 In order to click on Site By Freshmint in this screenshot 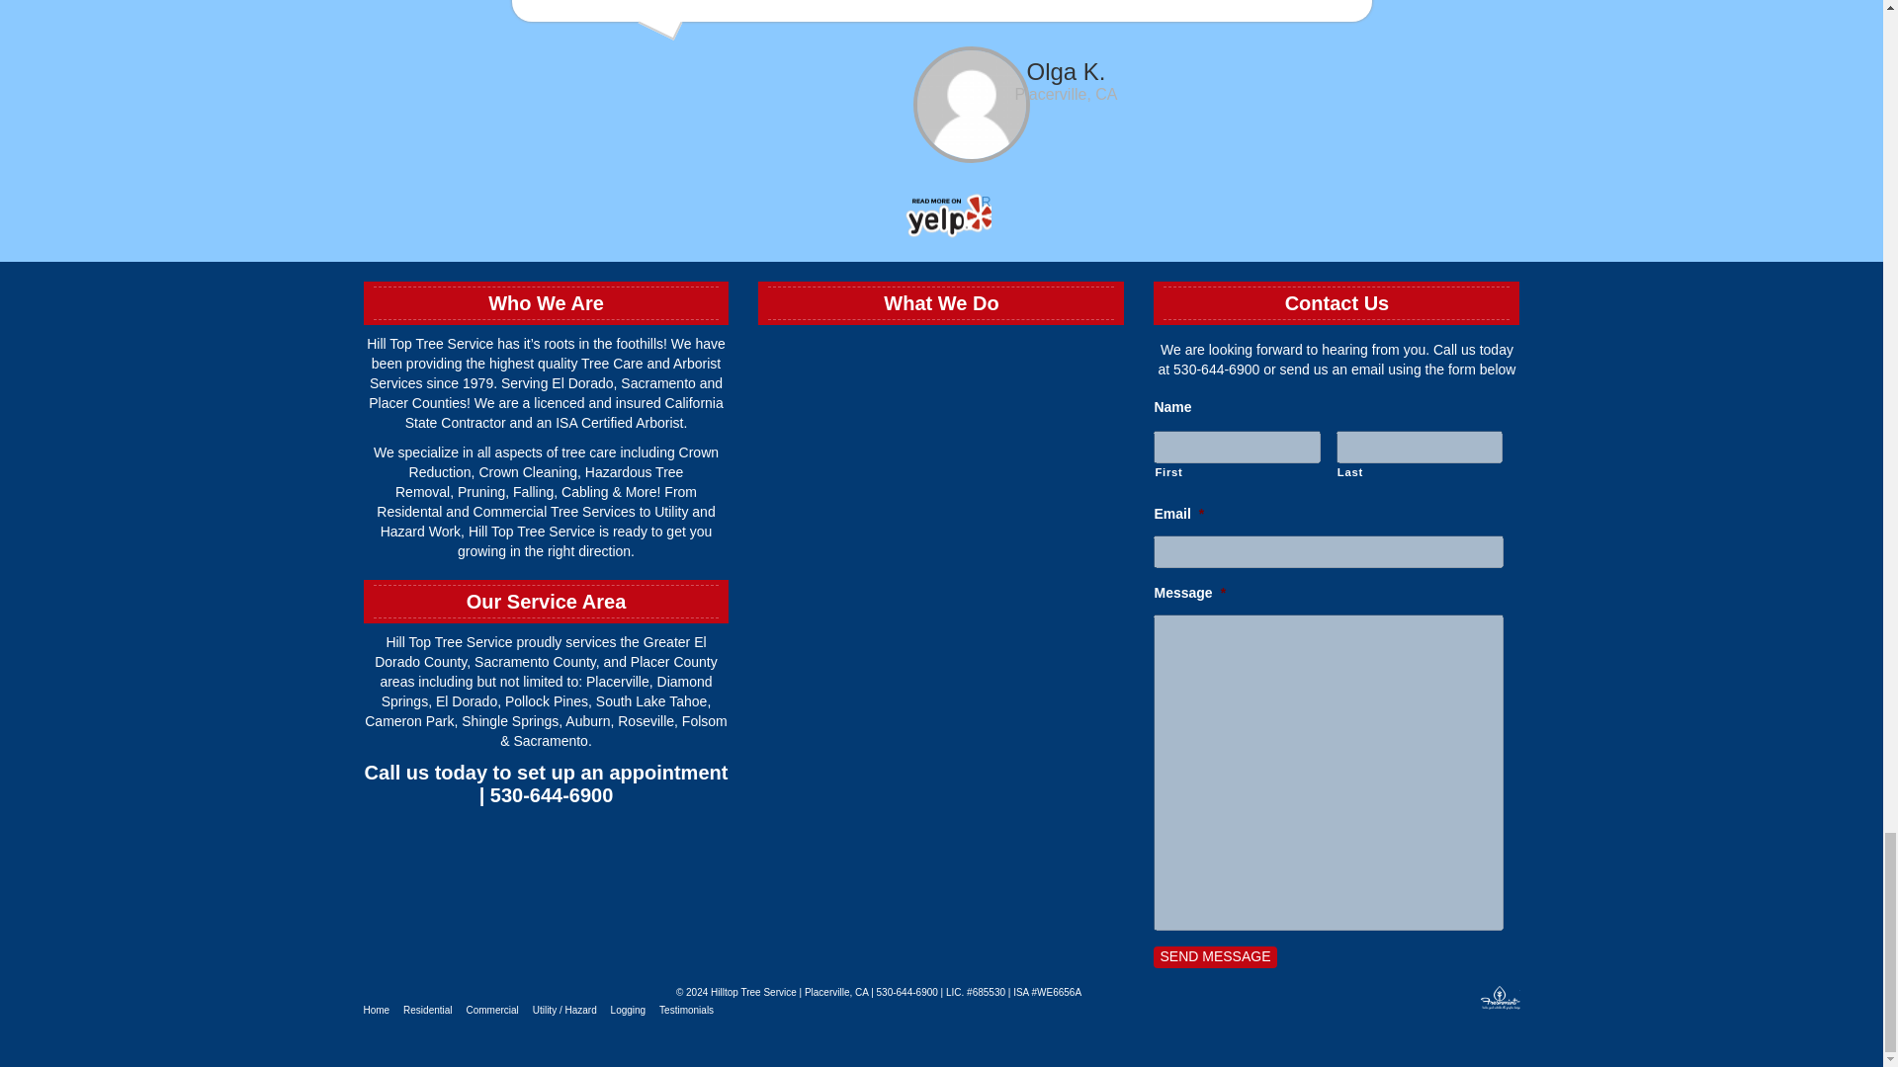, I will do `click(1500, 1000)`.